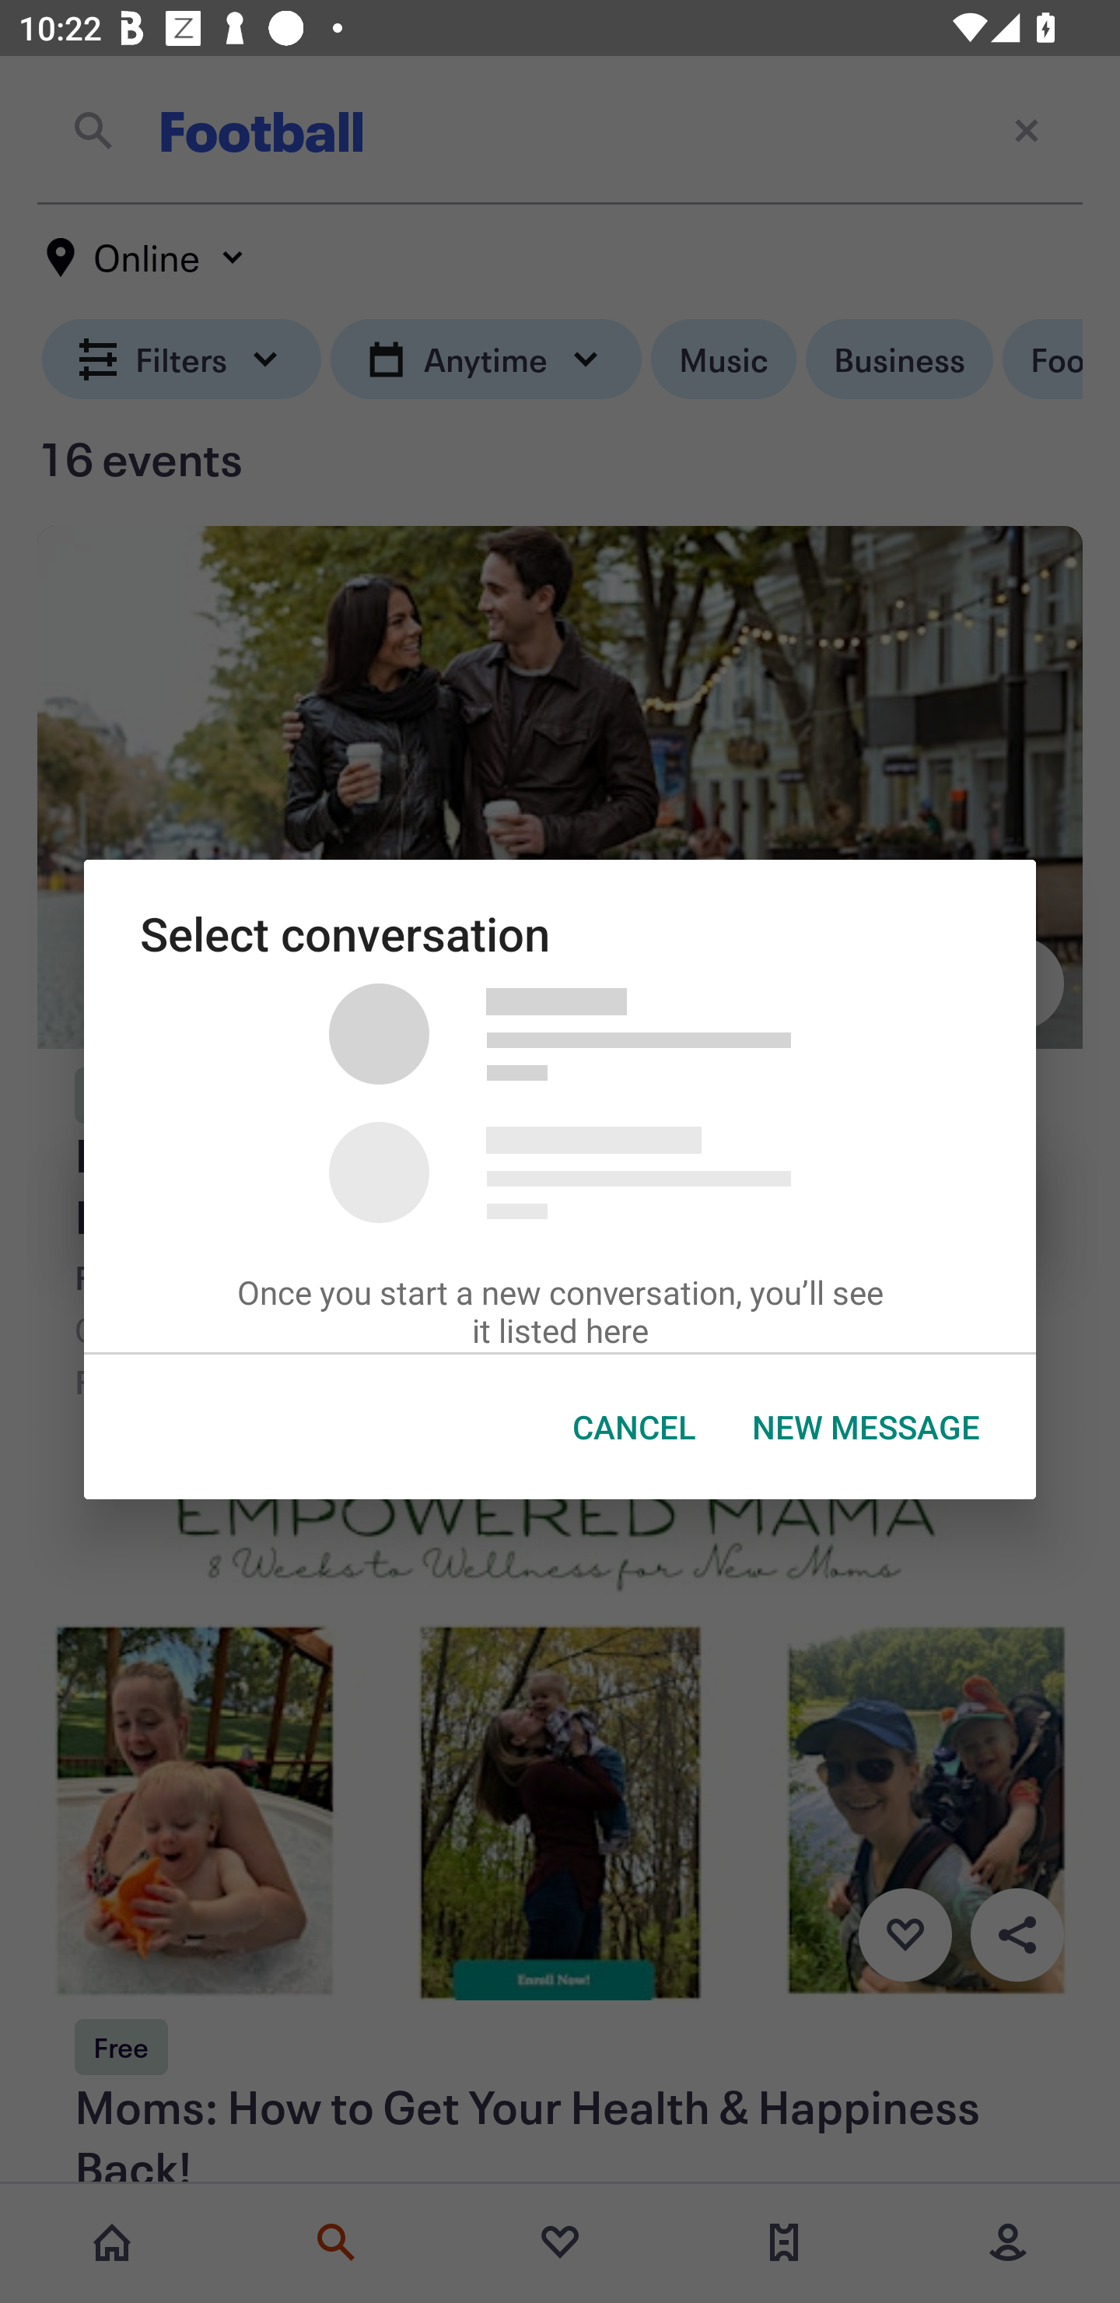 This screenshot has width=1120, height=2303. I want to click on NEW MESSAGE, so click(866, 1427).